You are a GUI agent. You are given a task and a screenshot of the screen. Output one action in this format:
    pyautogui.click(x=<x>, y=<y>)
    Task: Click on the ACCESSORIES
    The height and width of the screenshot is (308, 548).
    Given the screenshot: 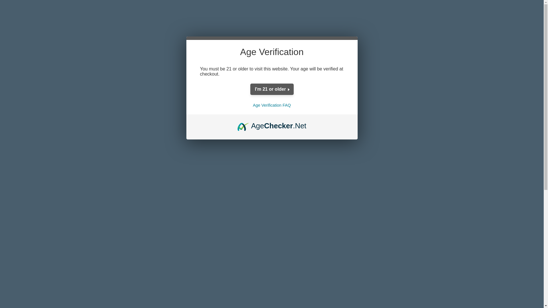 What is the action you would take?
    pyautogui.click(x=320, y=76)
    